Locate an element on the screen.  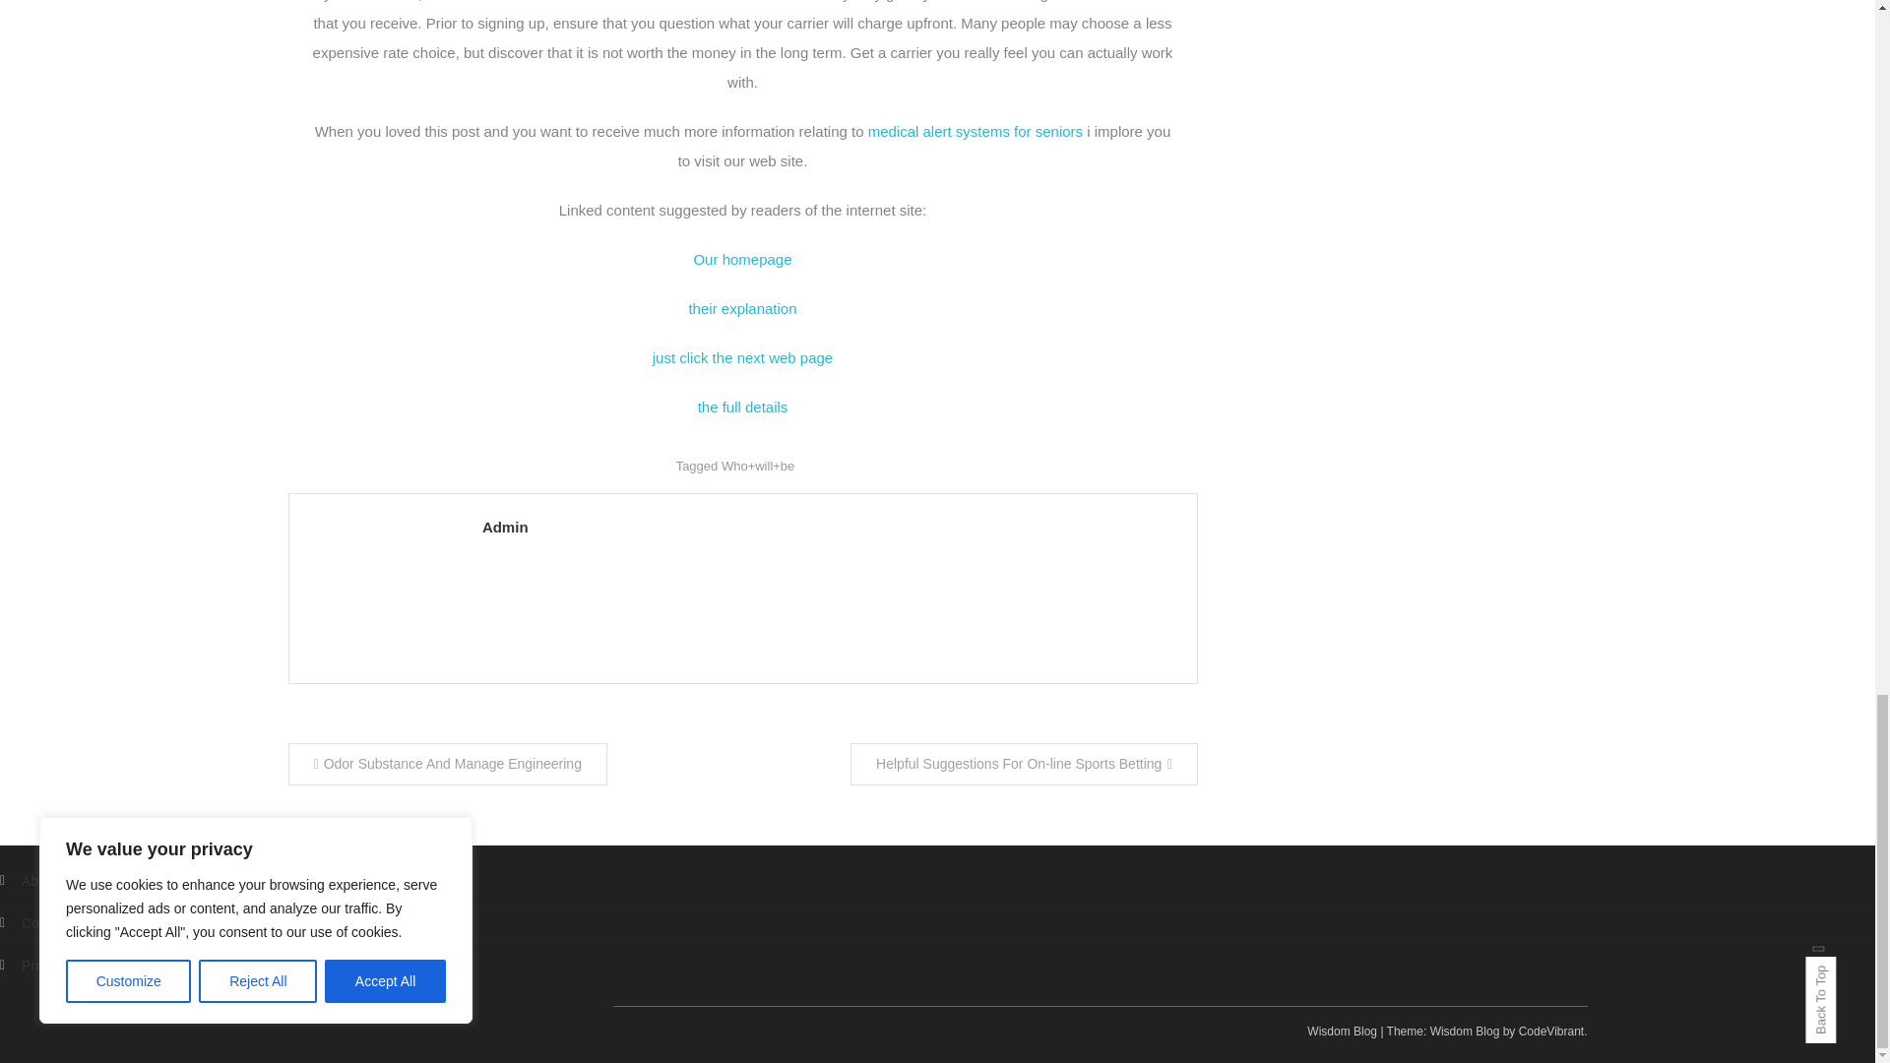
residence is located at coordinates (587, 1).